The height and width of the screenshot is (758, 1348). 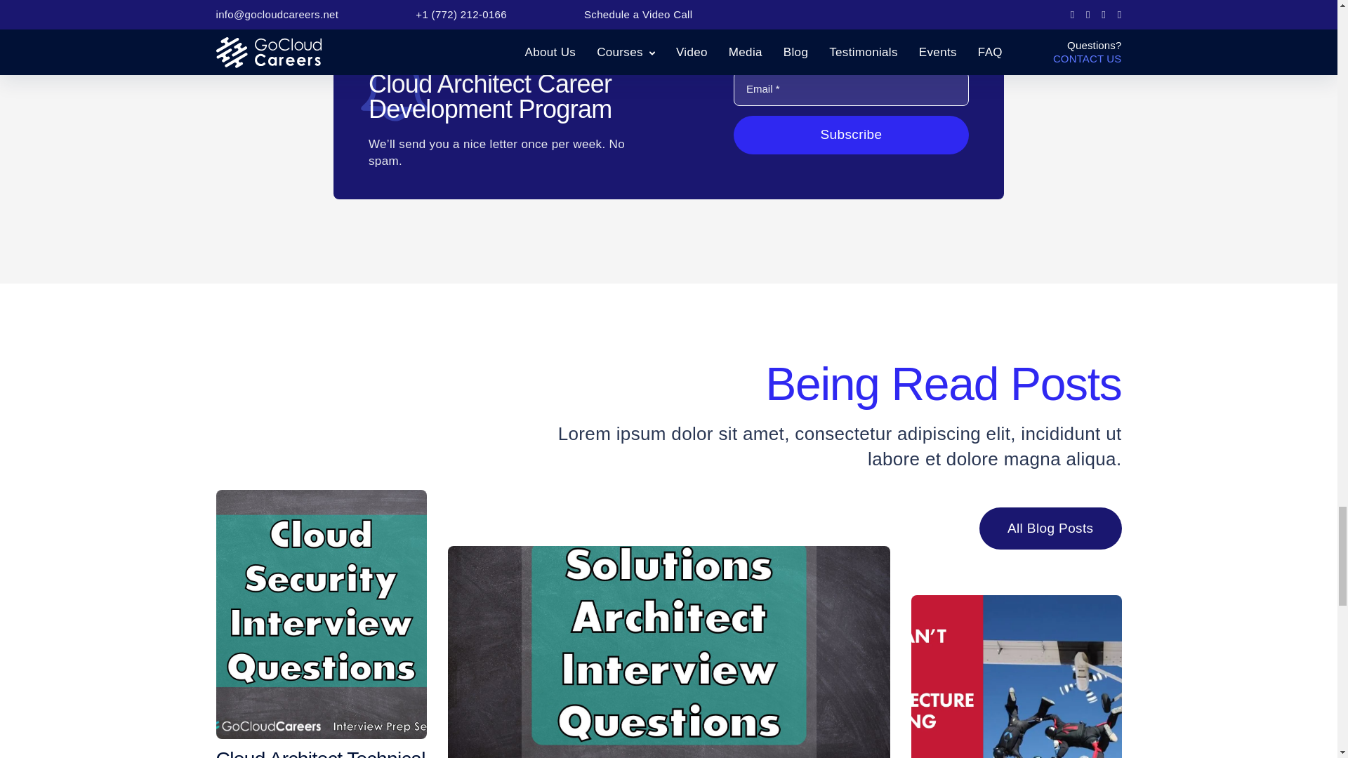 What do you see at coordinates (322, 614) in the screenshot?
I see `Cloud Architect Technical Interview 1` at bounding box center [322, 614].